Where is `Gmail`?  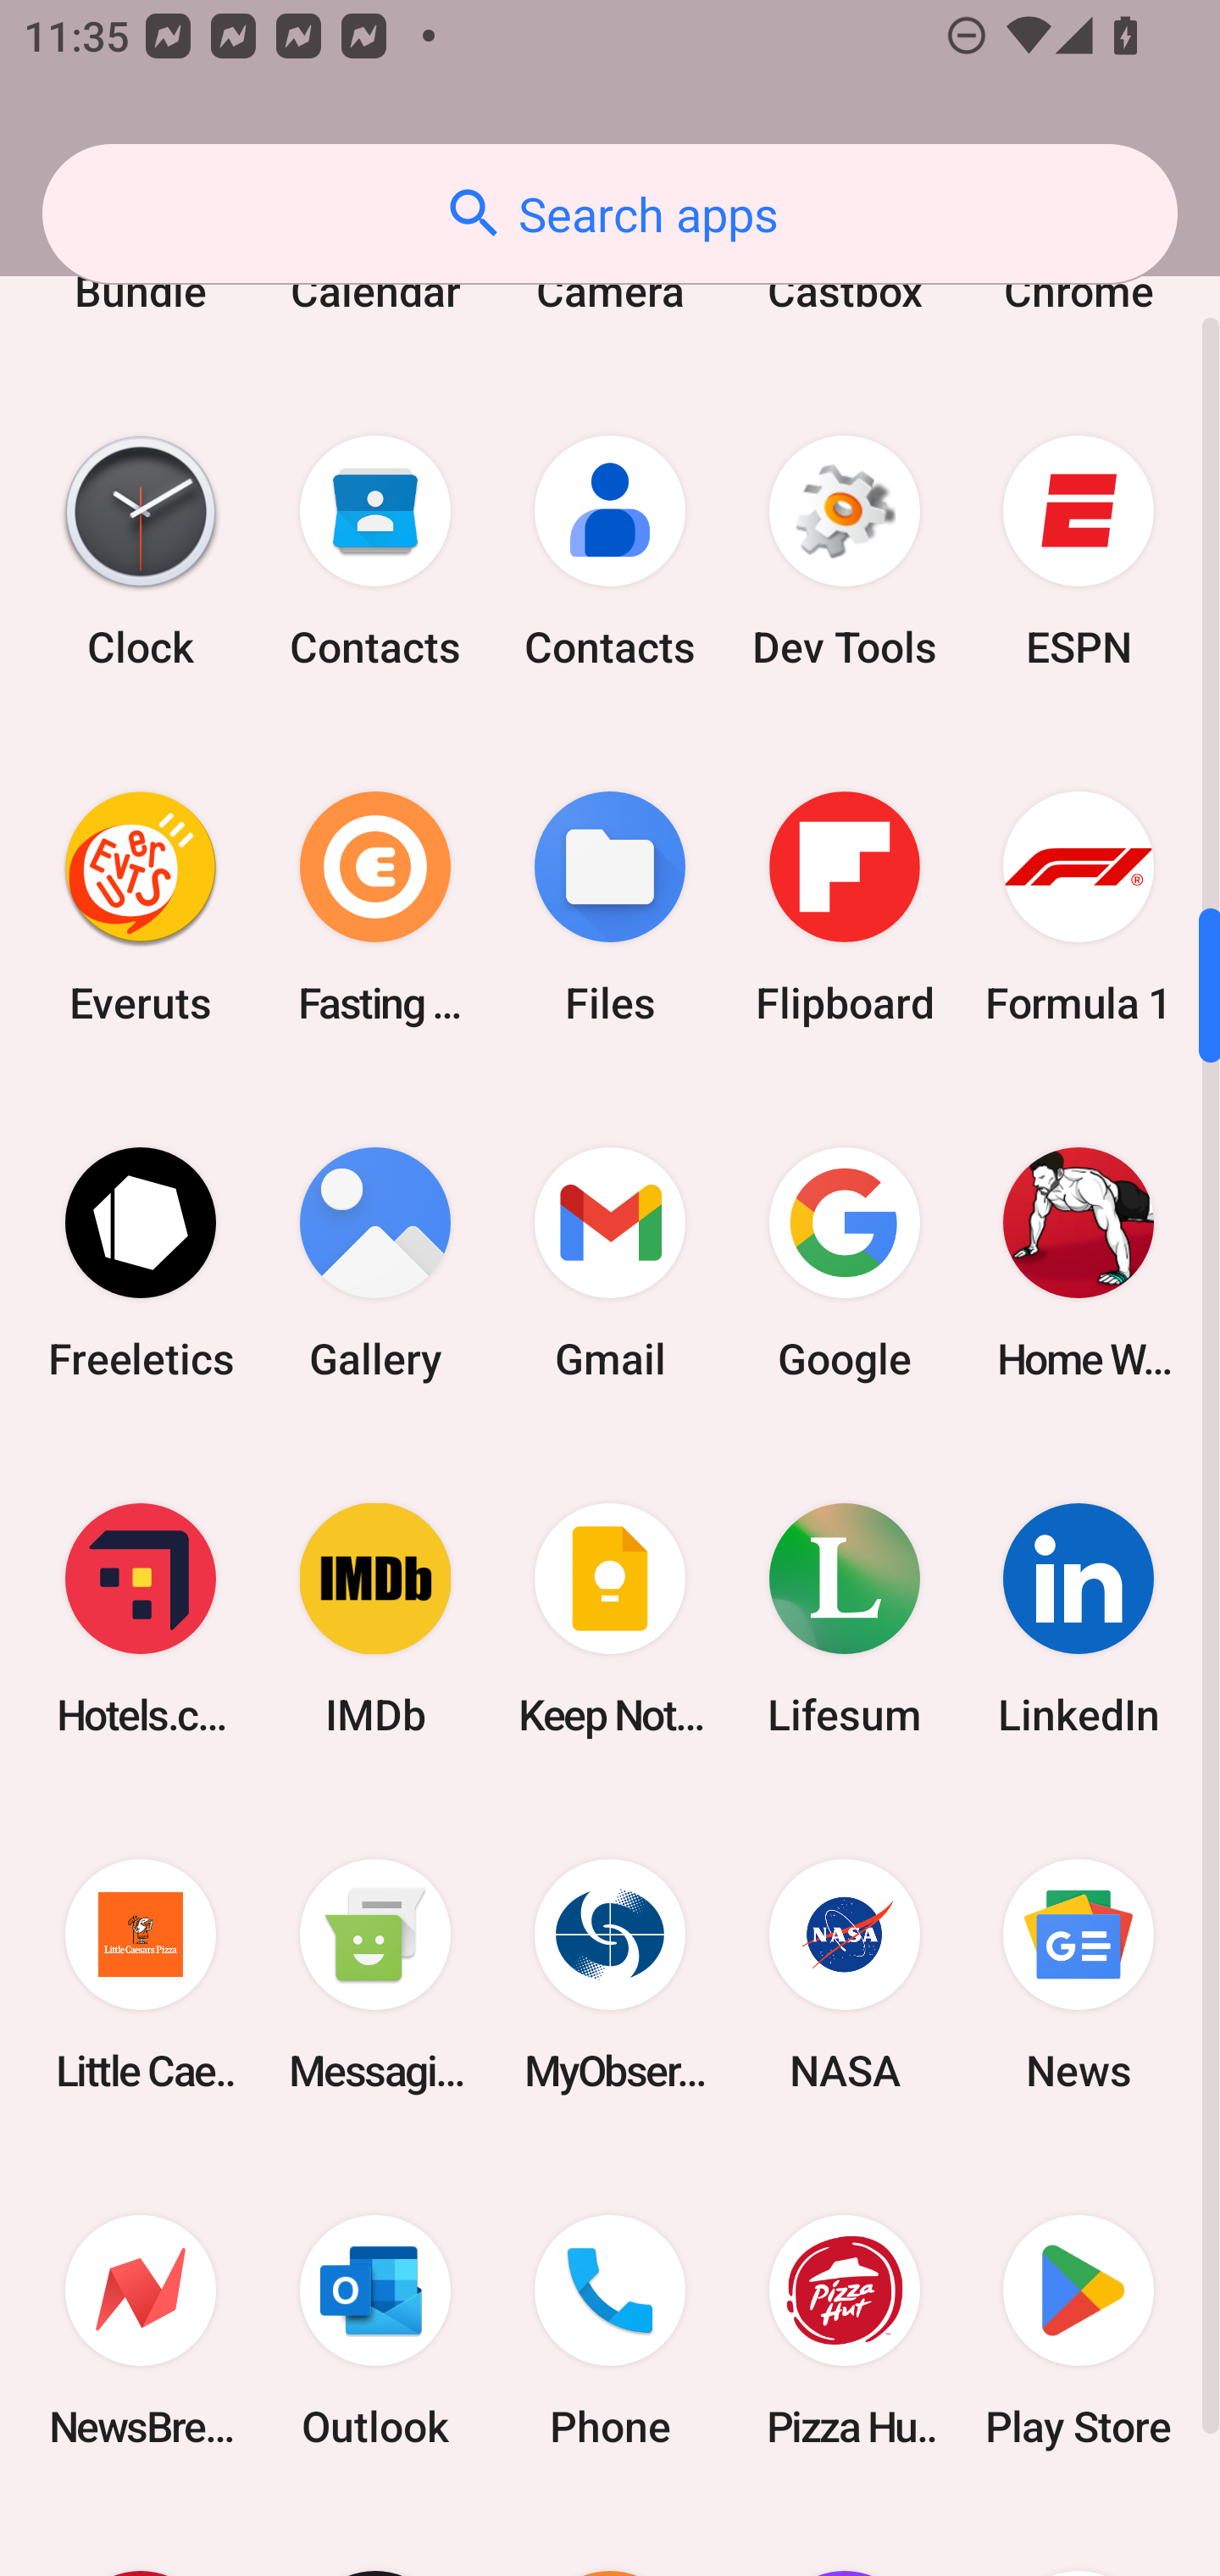
Gmail is located at coordinates (610, 1263).